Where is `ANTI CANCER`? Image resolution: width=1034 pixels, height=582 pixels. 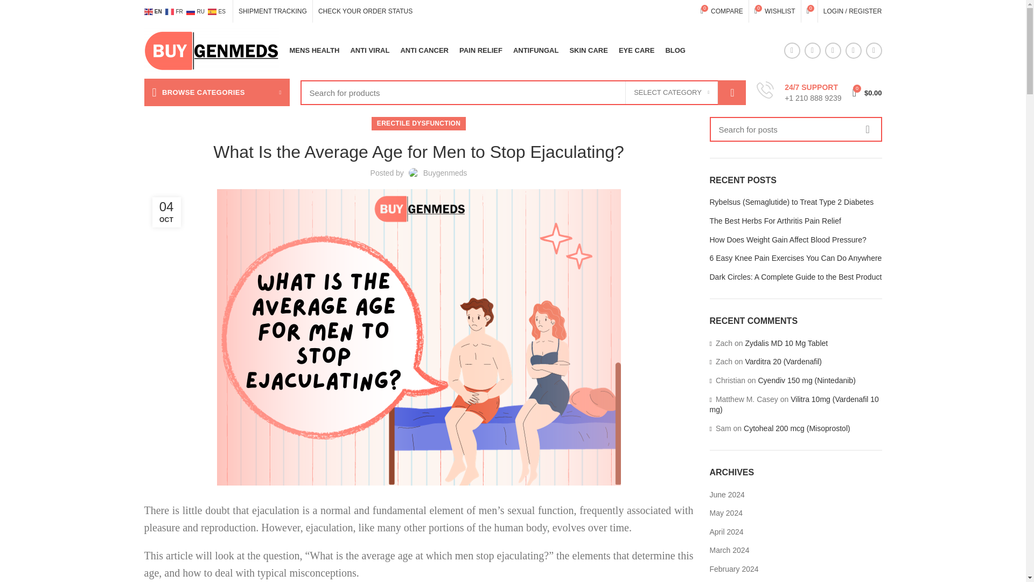
ANTI CANCER is located at coordinates (536, 51).